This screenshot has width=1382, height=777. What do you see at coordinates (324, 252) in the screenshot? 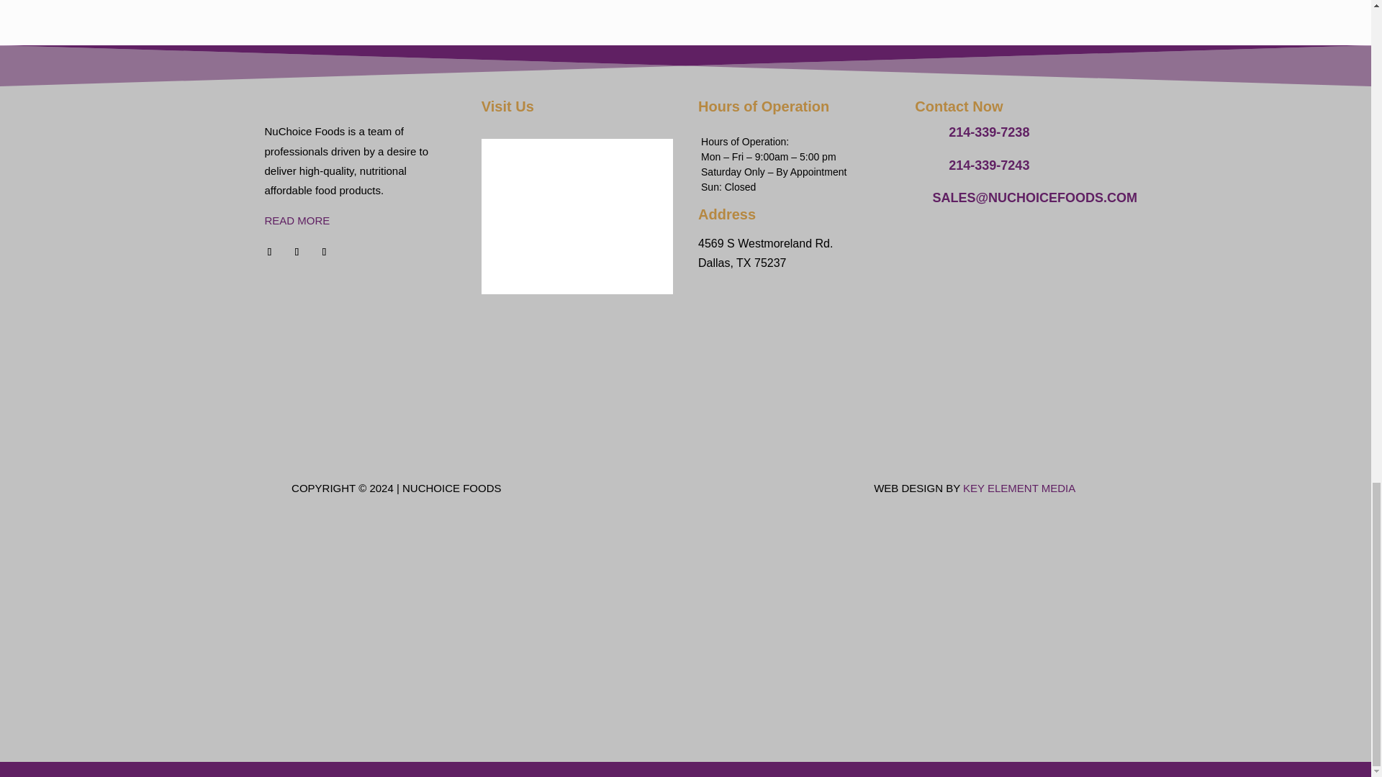
I see `Follow on LinkedIn` at bounding box center [324, 252].